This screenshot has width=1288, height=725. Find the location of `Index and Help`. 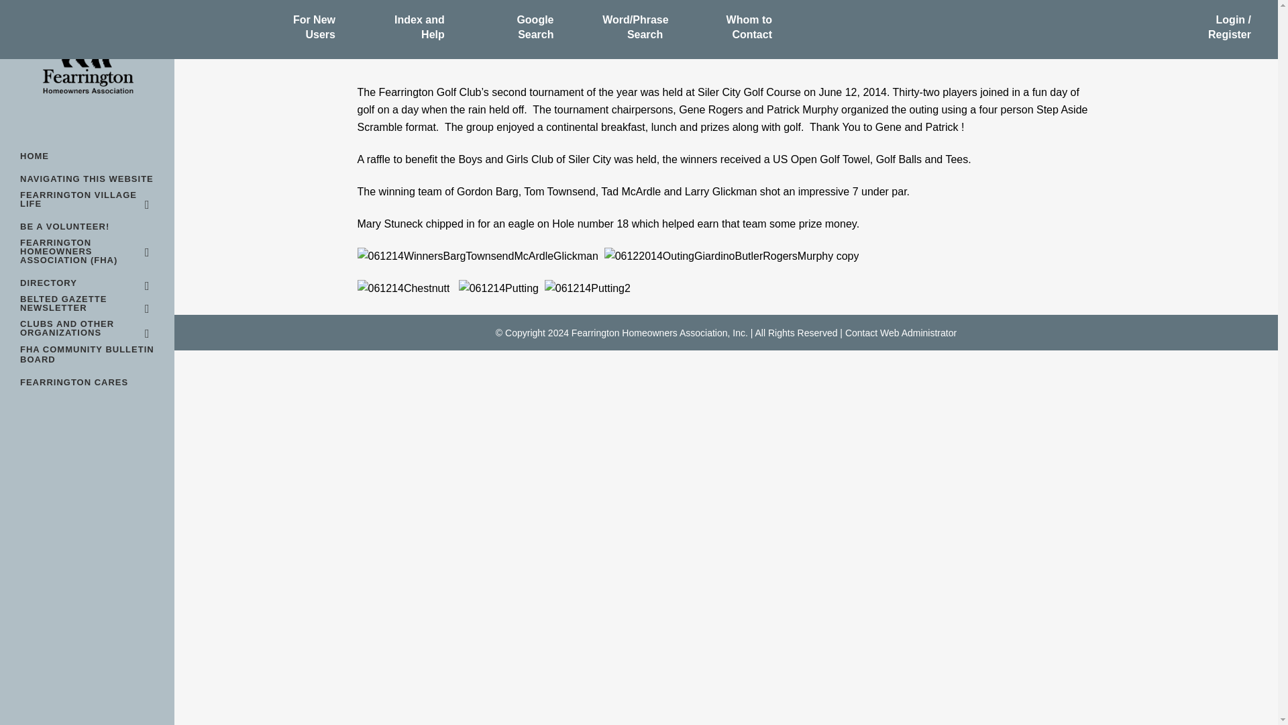

Index and Help is located at coordinates (414, 36).